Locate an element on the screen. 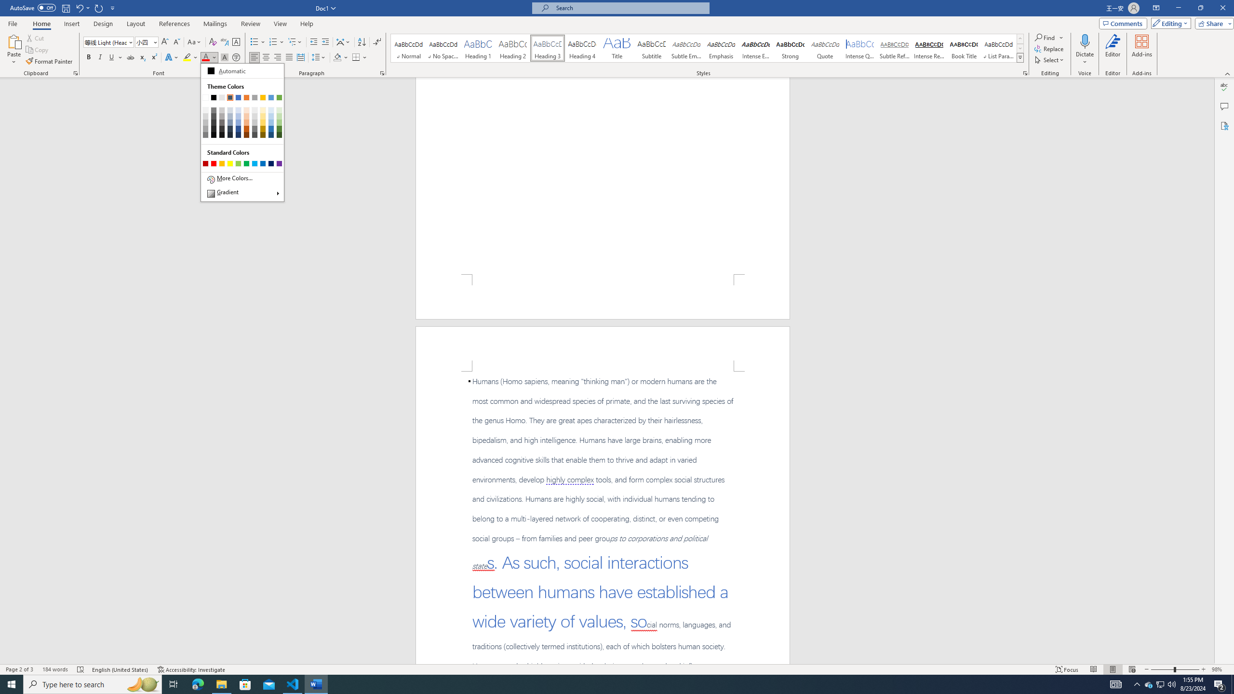  Numbering is located at coordinates (277, 42).